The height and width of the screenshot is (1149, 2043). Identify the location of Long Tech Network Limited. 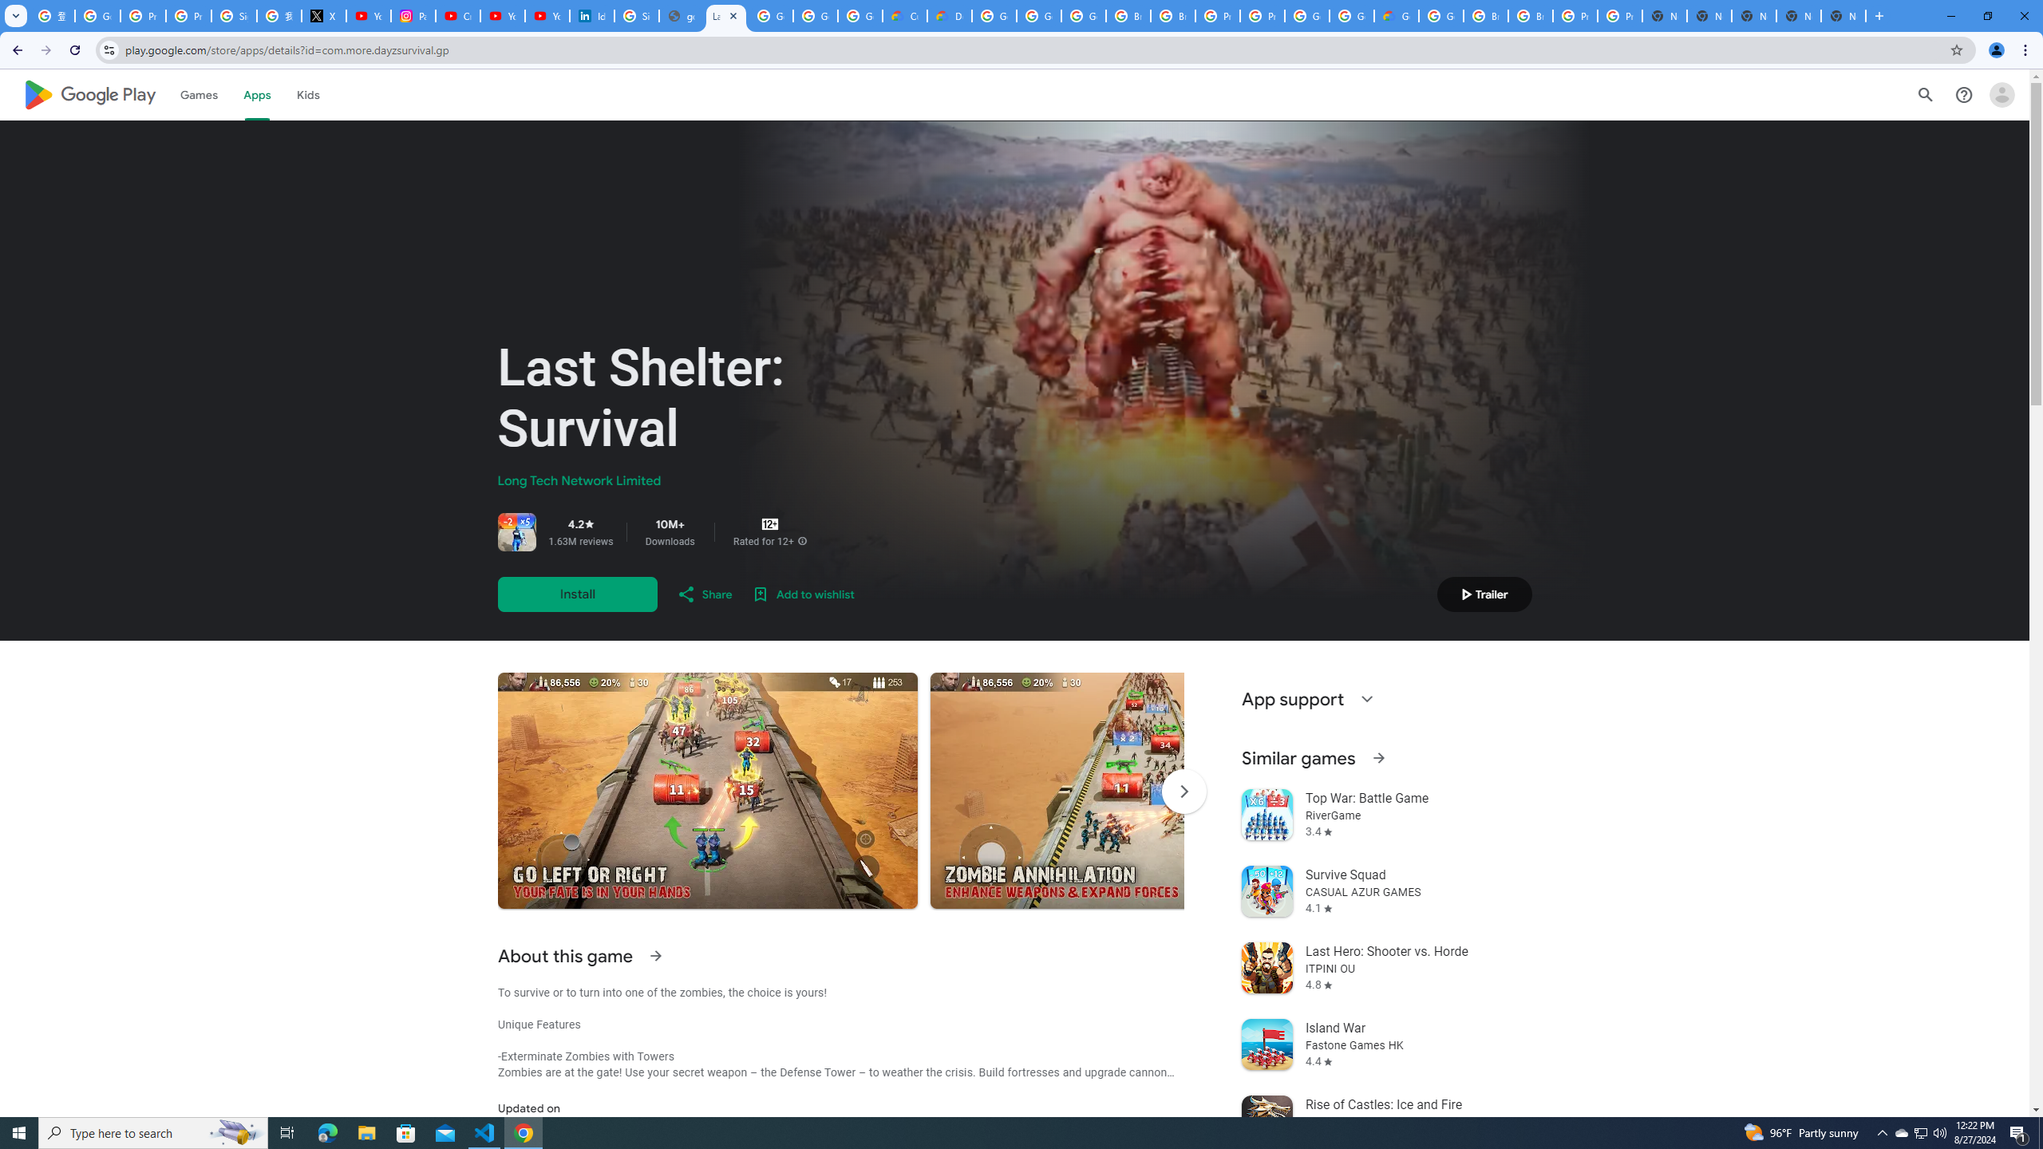
(579, 481).